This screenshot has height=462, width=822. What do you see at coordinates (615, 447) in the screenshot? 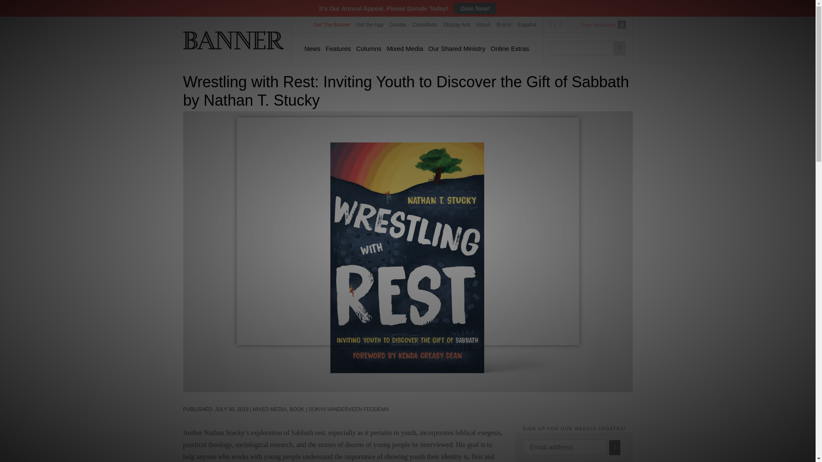
I see `Submit` at bounding box center [615, 447].